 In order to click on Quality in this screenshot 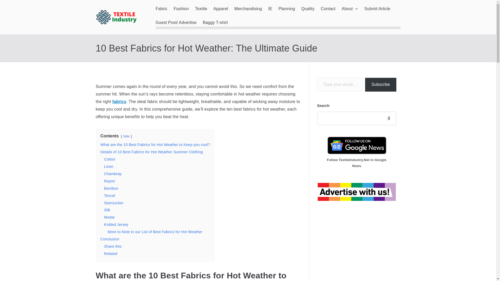, I will do `click(308, 9)`.